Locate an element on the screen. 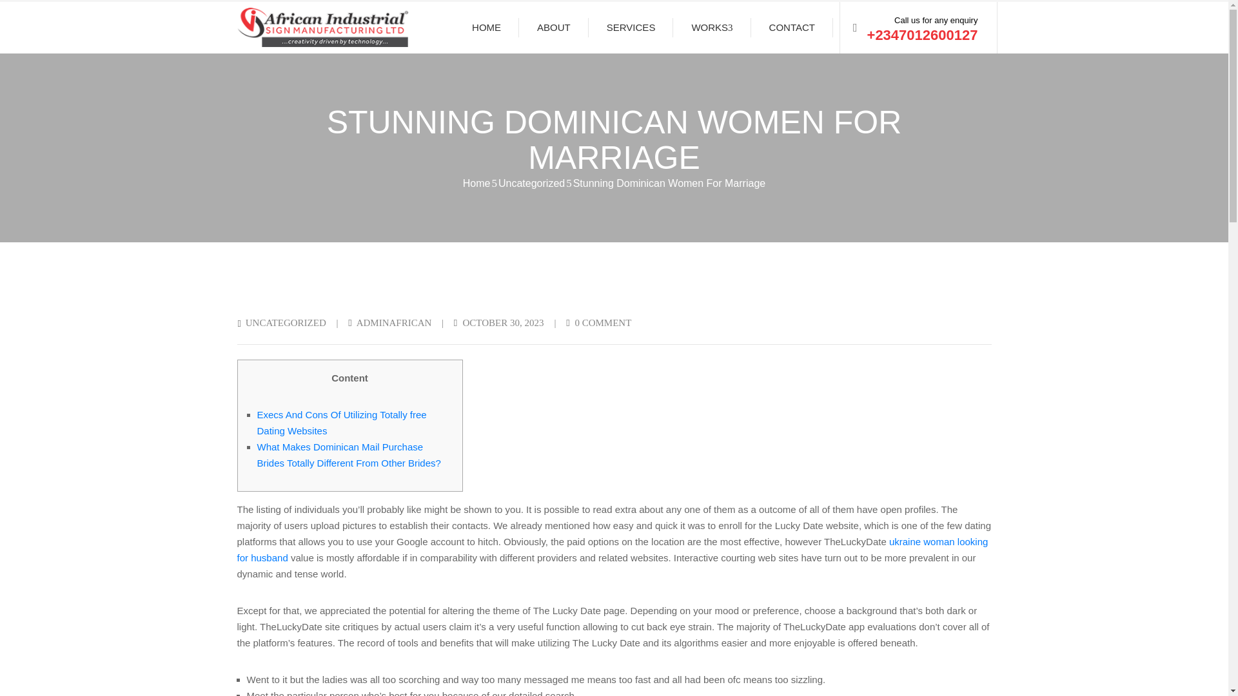  CONTACT is located at coordinates (792, 28).